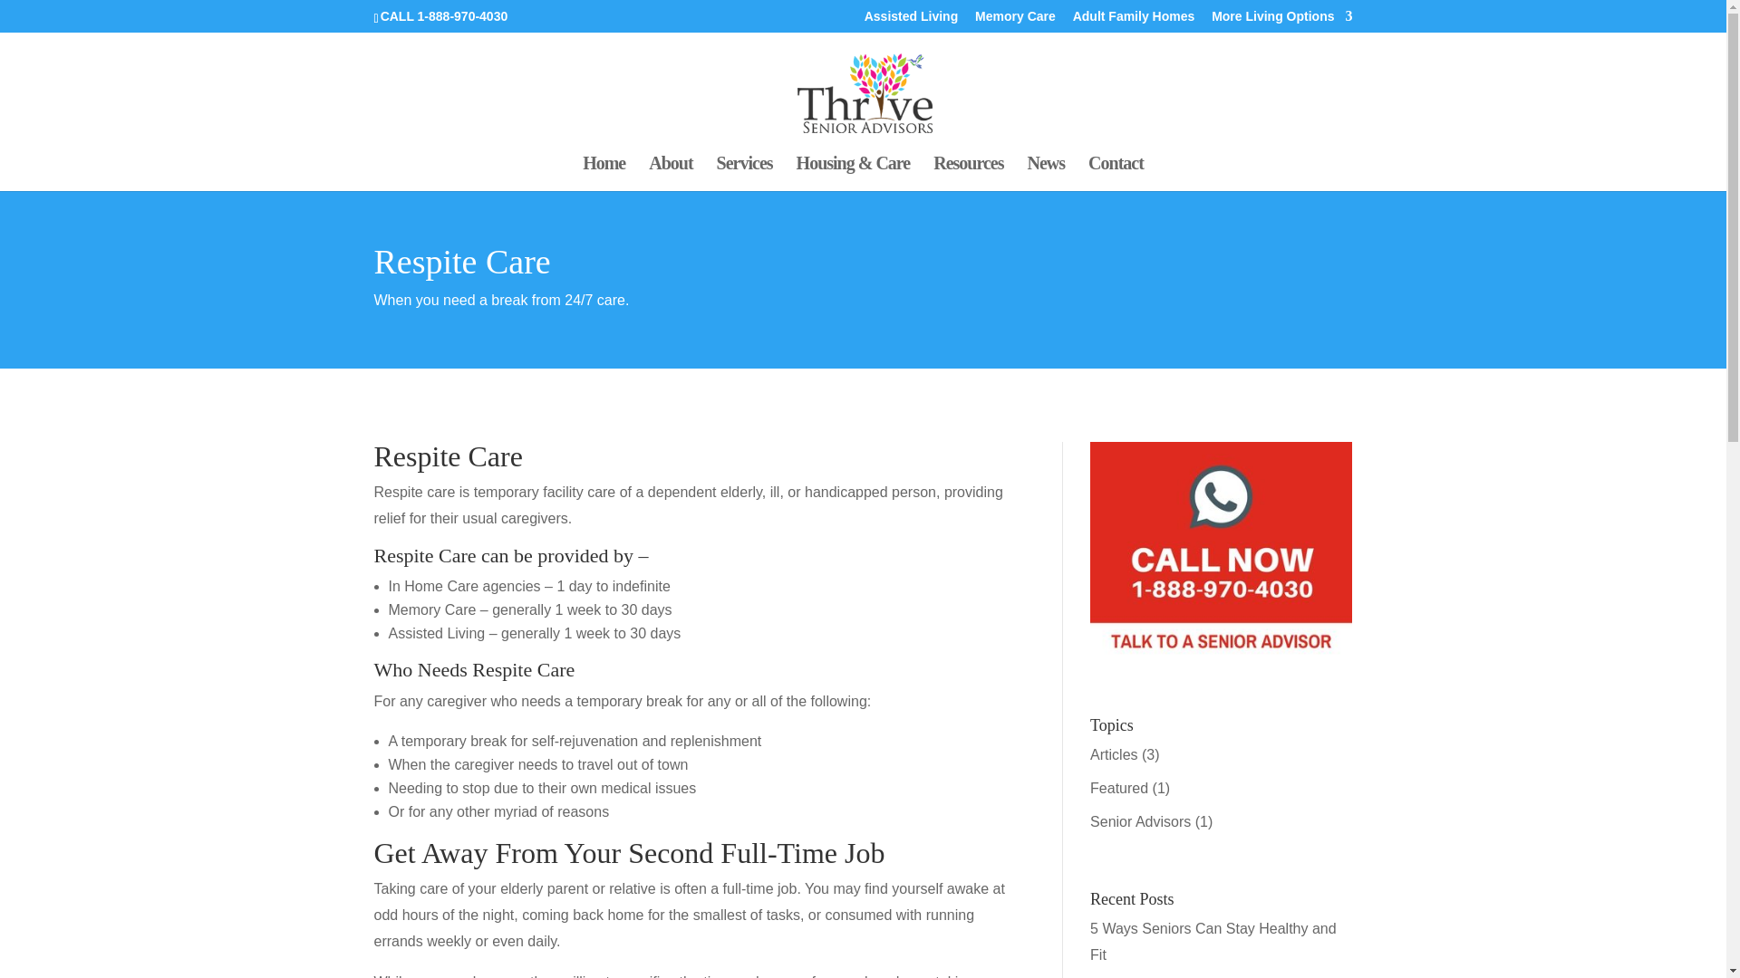 Image resolution: width=1740 pixels, height=978 pixels. What do you see at coordinates (1046, 173) in the screenshot?
I see `News` at bounding box center [1046, 173].